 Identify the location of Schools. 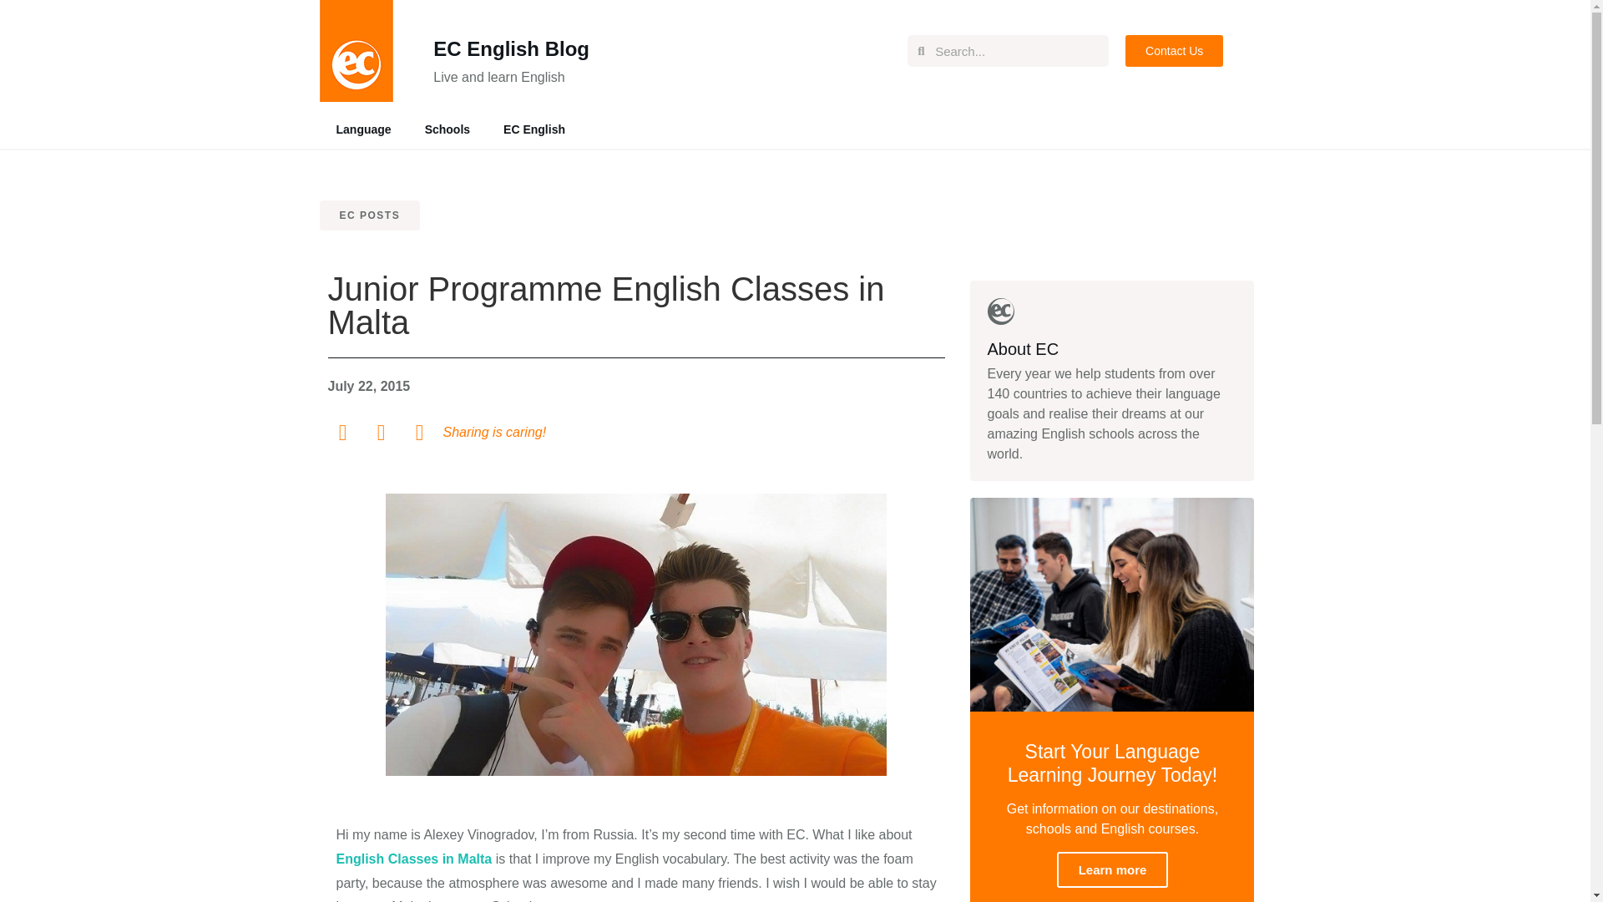
(448, 129).